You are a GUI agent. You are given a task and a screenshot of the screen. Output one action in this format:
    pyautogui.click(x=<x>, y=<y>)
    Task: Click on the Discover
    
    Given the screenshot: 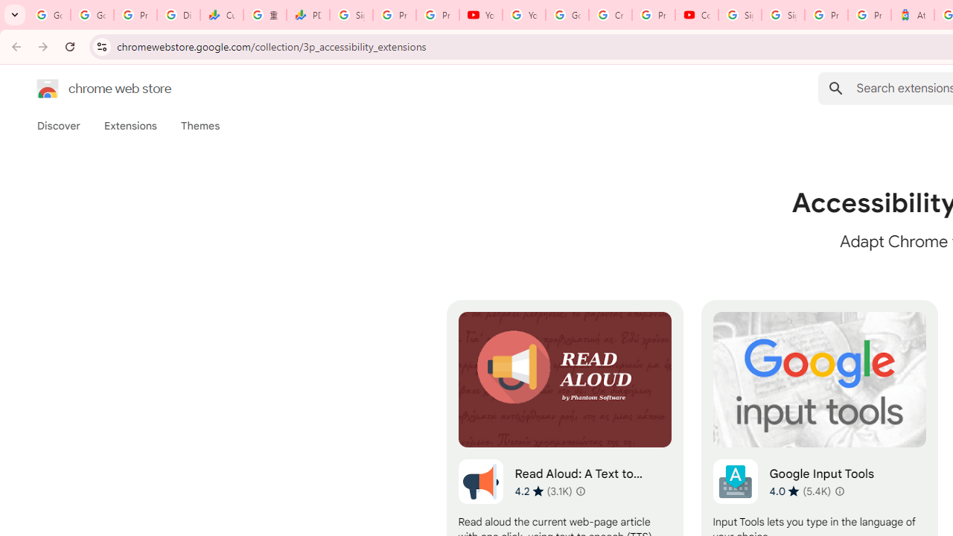 What is the action you would take?
    pyautogui.click(x=59, y=126)
    